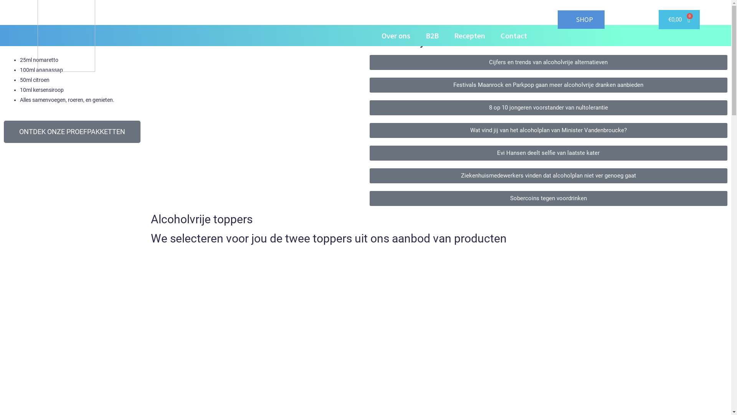 The width and height of the screenshot is (737, 415). I want to click on Wat vind jij van het alcoholplan van Minister Vandenbroucke?, so click(548, 131).